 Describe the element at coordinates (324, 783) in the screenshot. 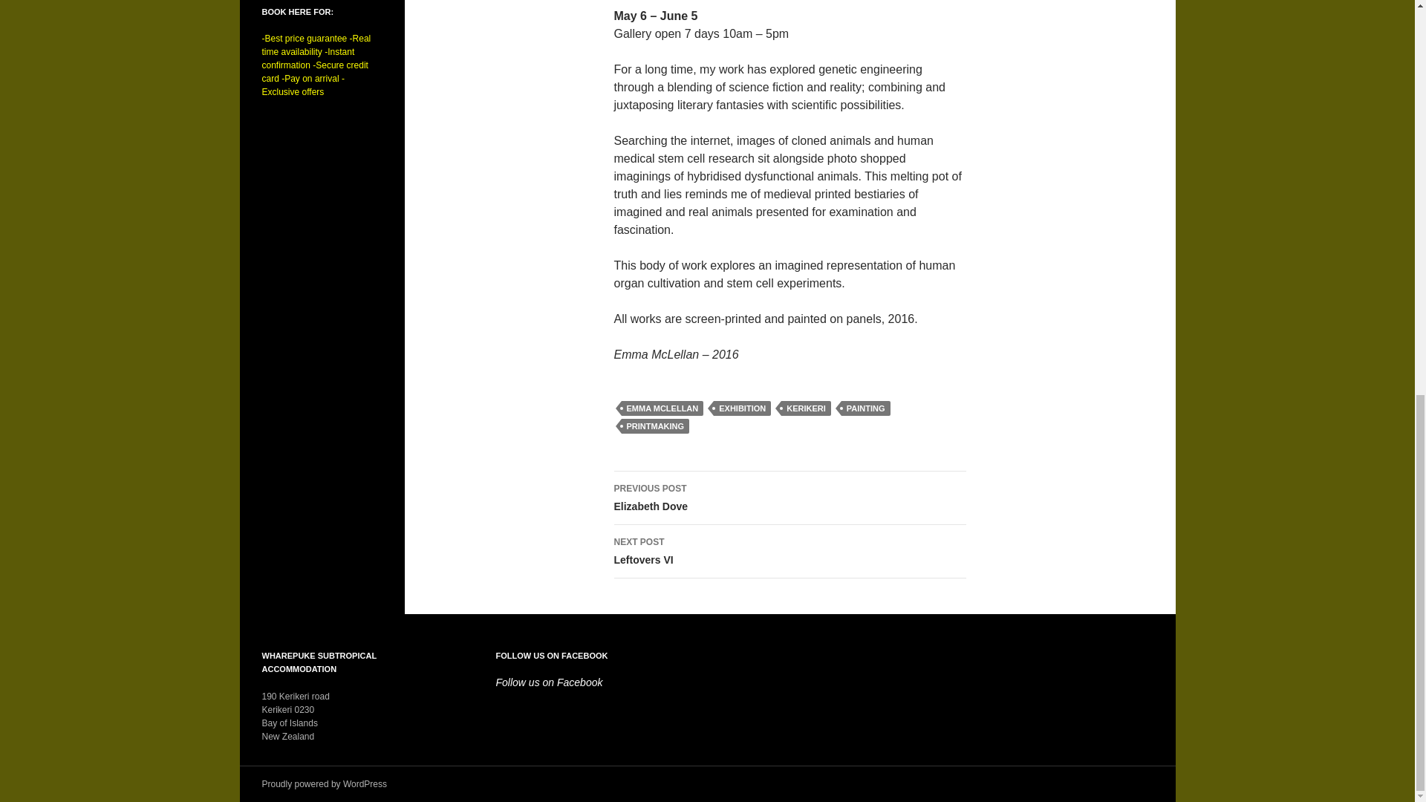

I see `Proudly powered by WordPress` at that location.